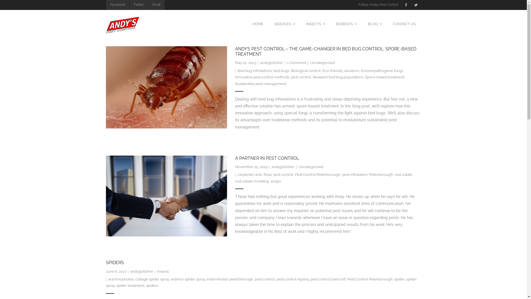 The image size is (531, 299). Describe the element at coordinates (13, 6) in the screenshot. I see `Search` at that location.